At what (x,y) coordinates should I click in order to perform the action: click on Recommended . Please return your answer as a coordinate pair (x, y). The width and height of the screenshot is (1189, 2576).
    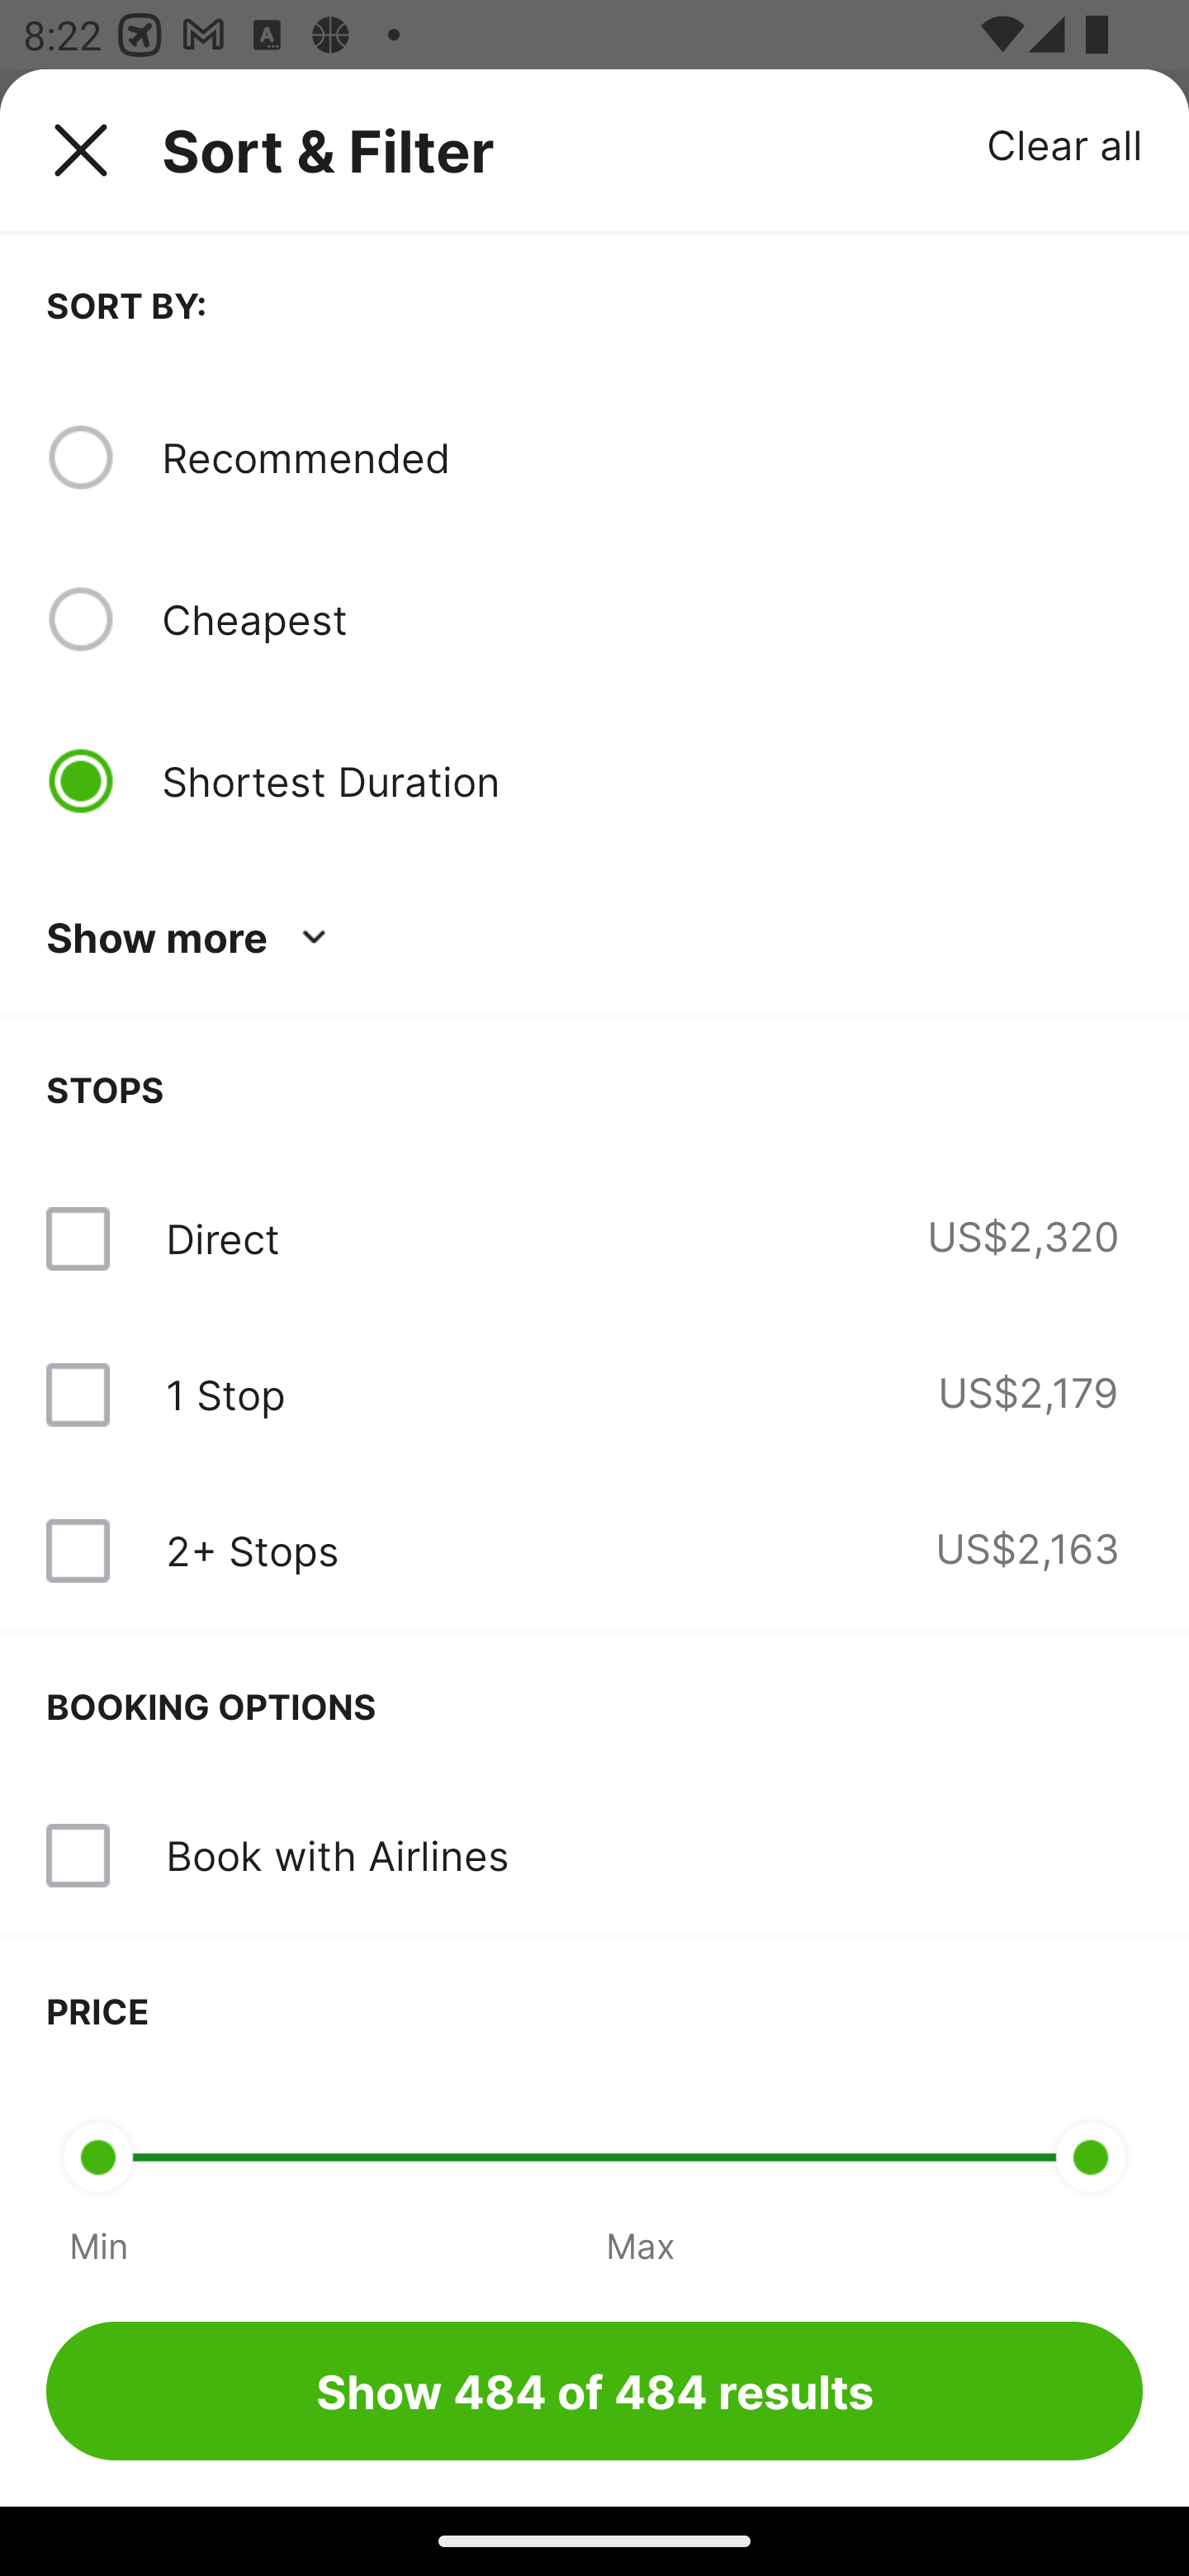
    Looking at the image, I should click on (651, 457).